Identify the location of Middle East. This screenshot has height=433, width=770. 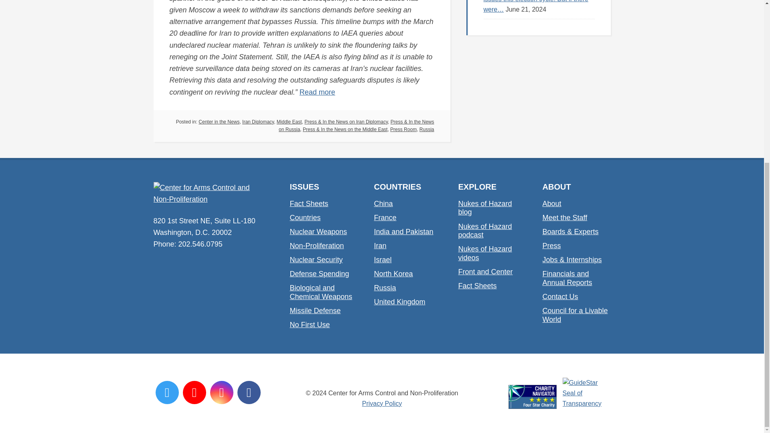
(289, 122).